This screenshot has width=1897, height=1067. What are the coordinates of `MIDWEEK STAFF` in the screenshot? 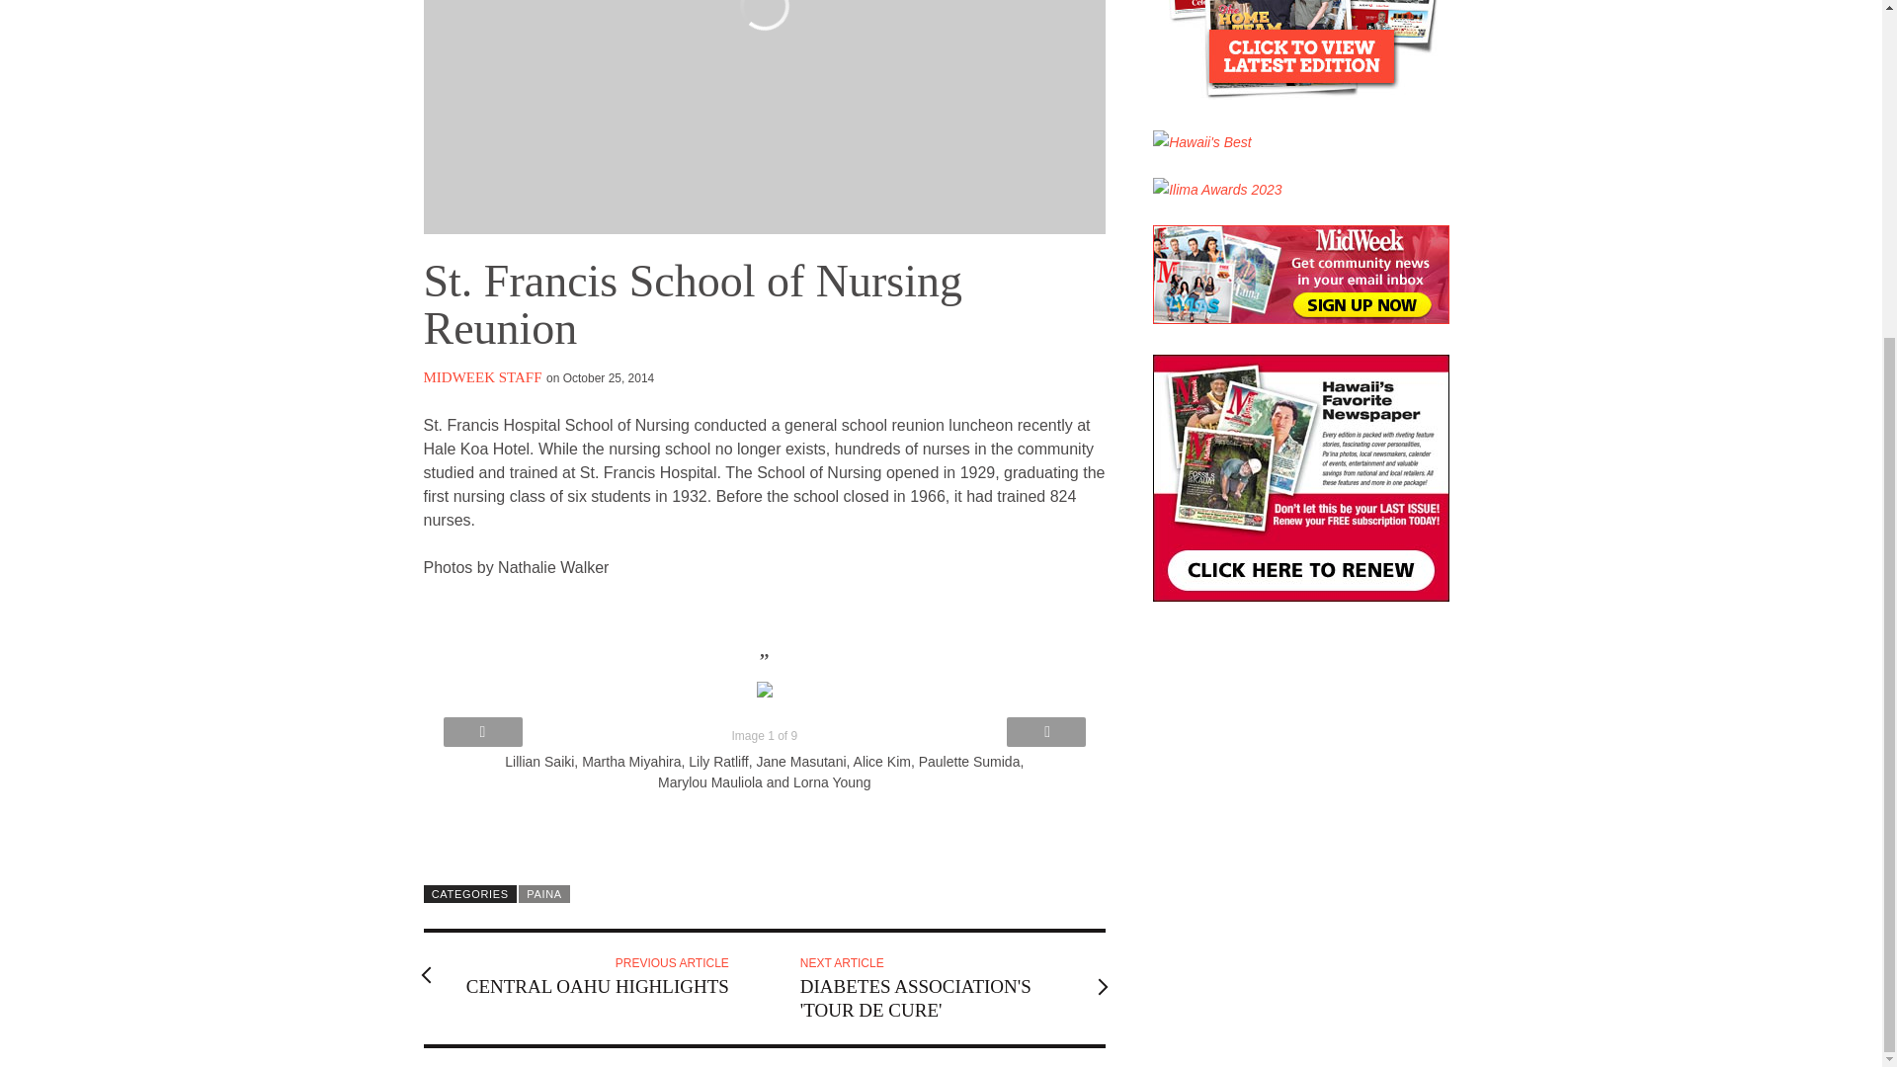 It's located at (482, 375).